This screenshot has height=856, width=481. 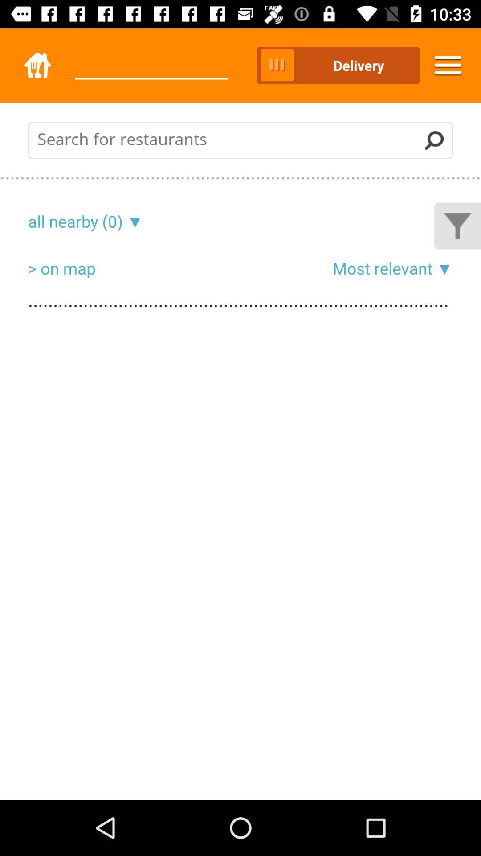 I want to click on turn on item to the left of the most relevant icon, so click(x=61, y=268).